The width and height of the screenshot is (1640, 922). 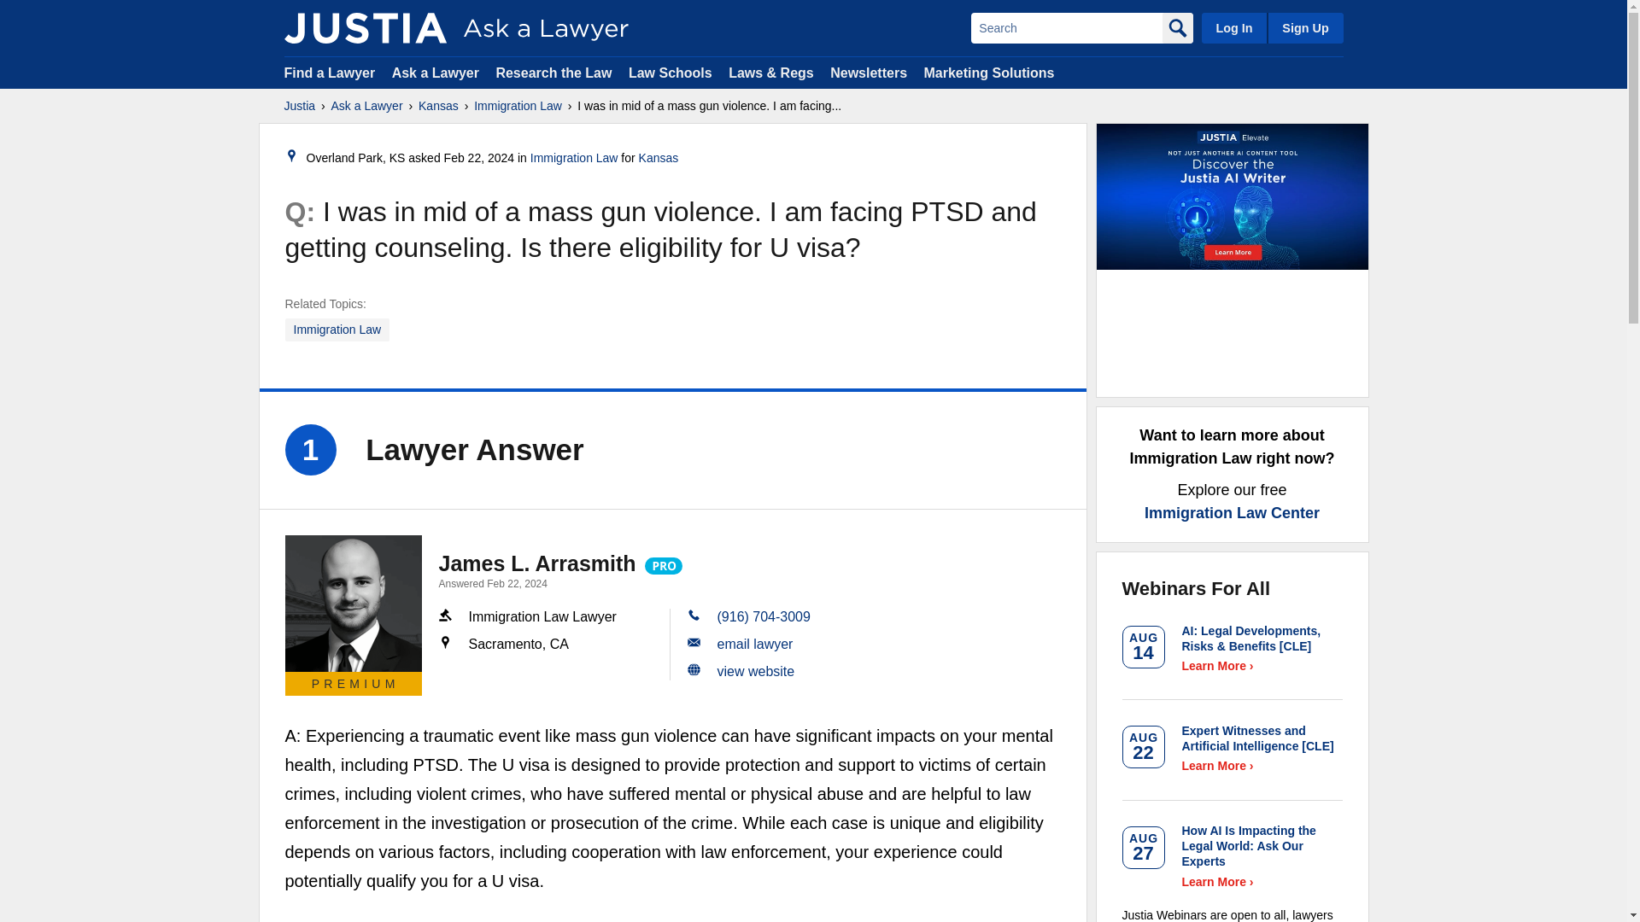 What do you see at coordinates (1066, 27) in the screenshot?
I see `Search` at bounding box center [1066, 27].